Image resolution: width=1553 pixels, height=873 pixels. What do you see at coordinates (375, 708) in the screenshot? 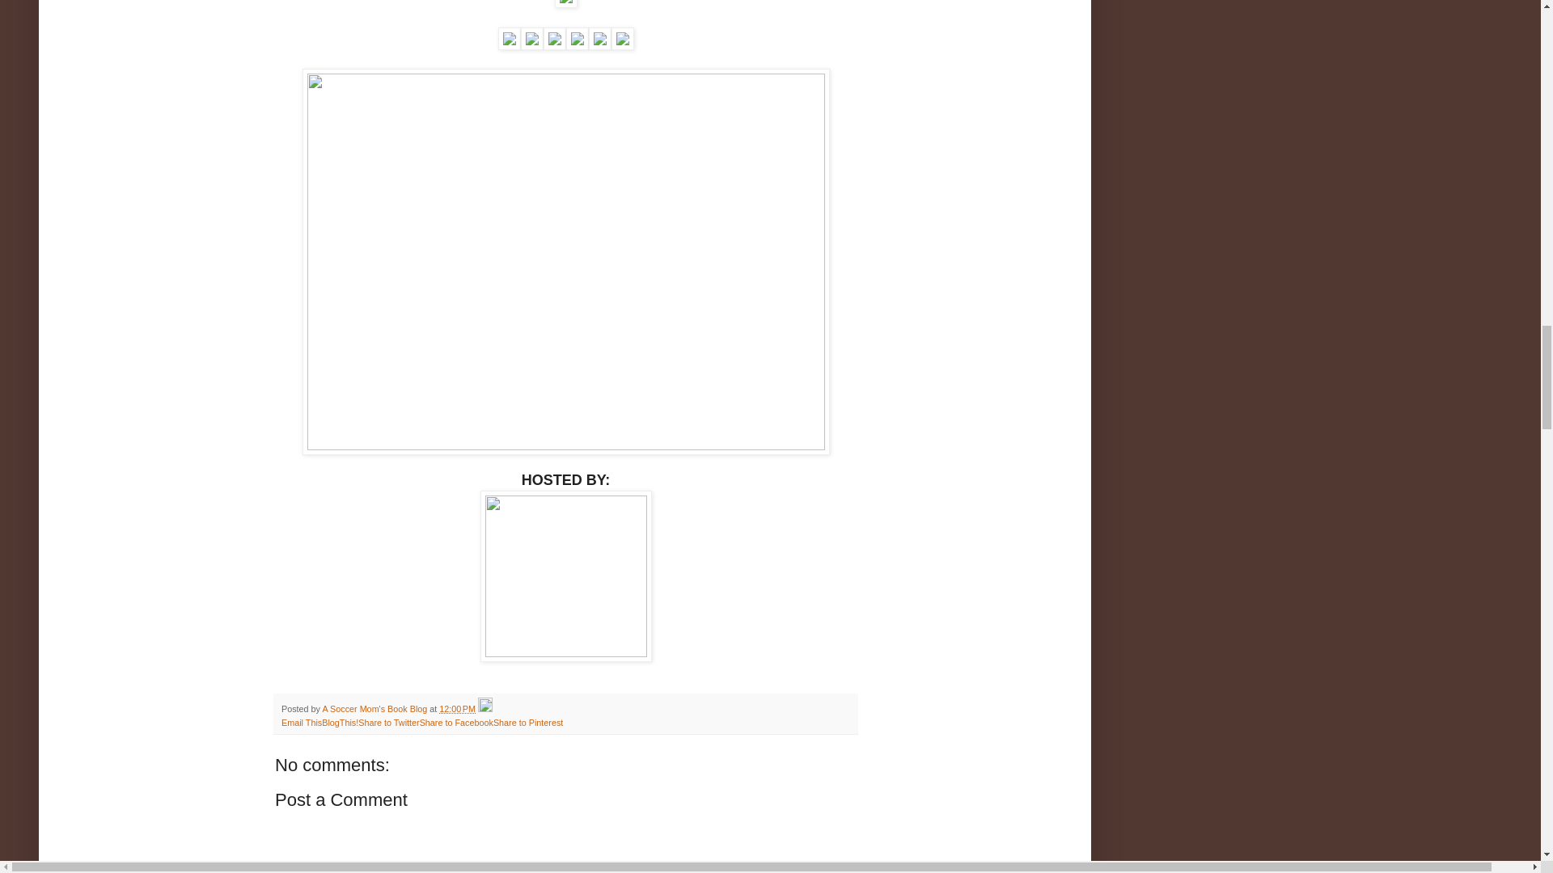
I see `A Soccer Mom's Book Blog` at bounding box center [375, 708].